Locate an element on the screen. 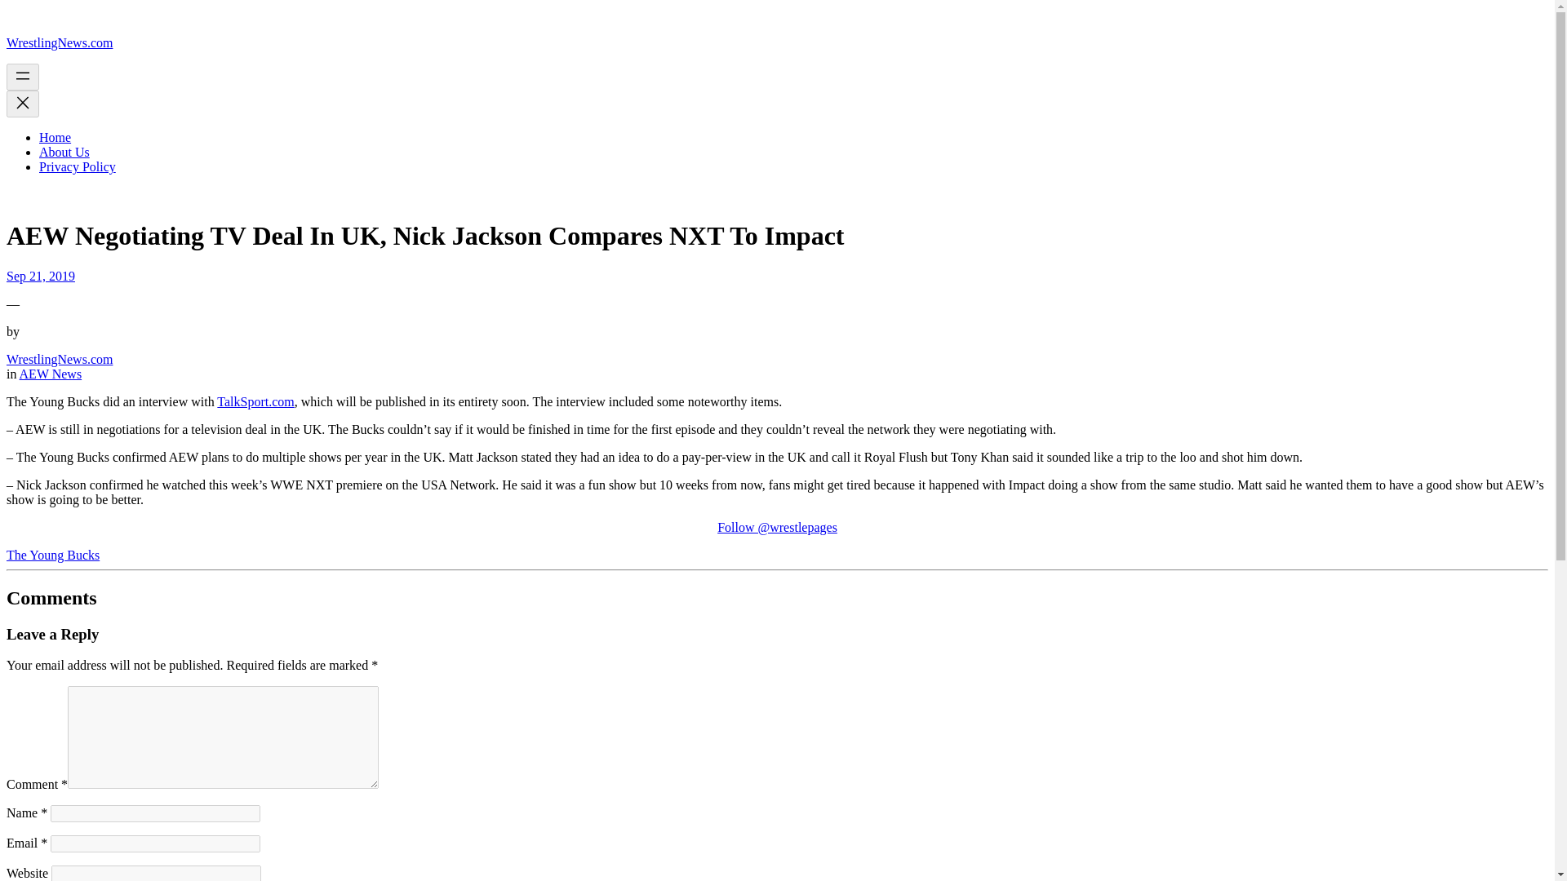 This screenshot has height=881, width=1567. Privacy Policy is located at coordinates (78, 166).